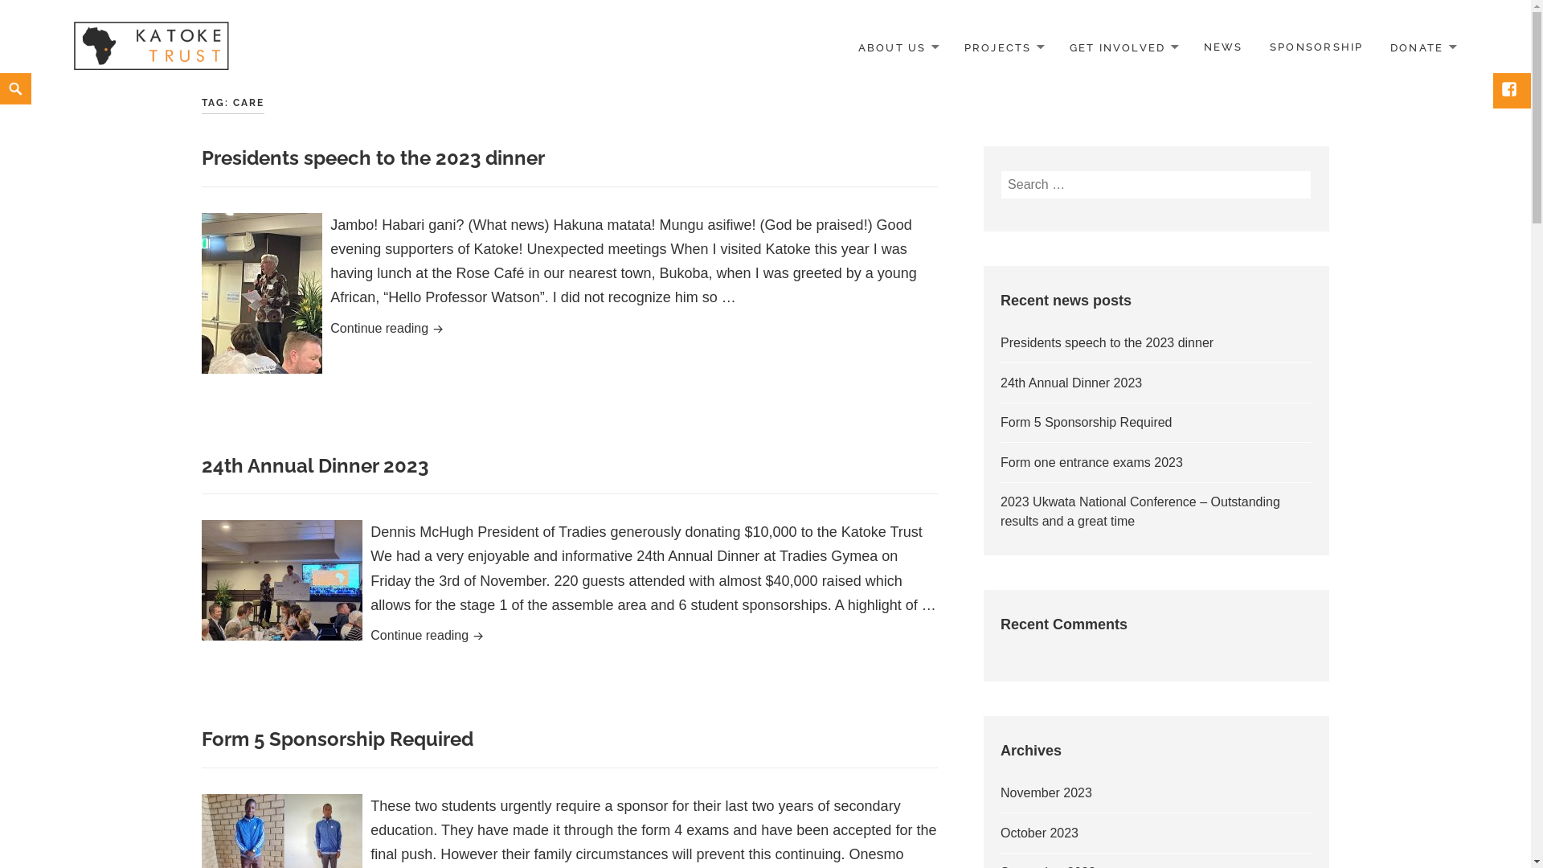 The height and width of the screenshot is (868, 1543). Describe the element at coordinates (1107, 342) in the screenshot. I see `Presidents speech to the 2023 dinner` at that location.